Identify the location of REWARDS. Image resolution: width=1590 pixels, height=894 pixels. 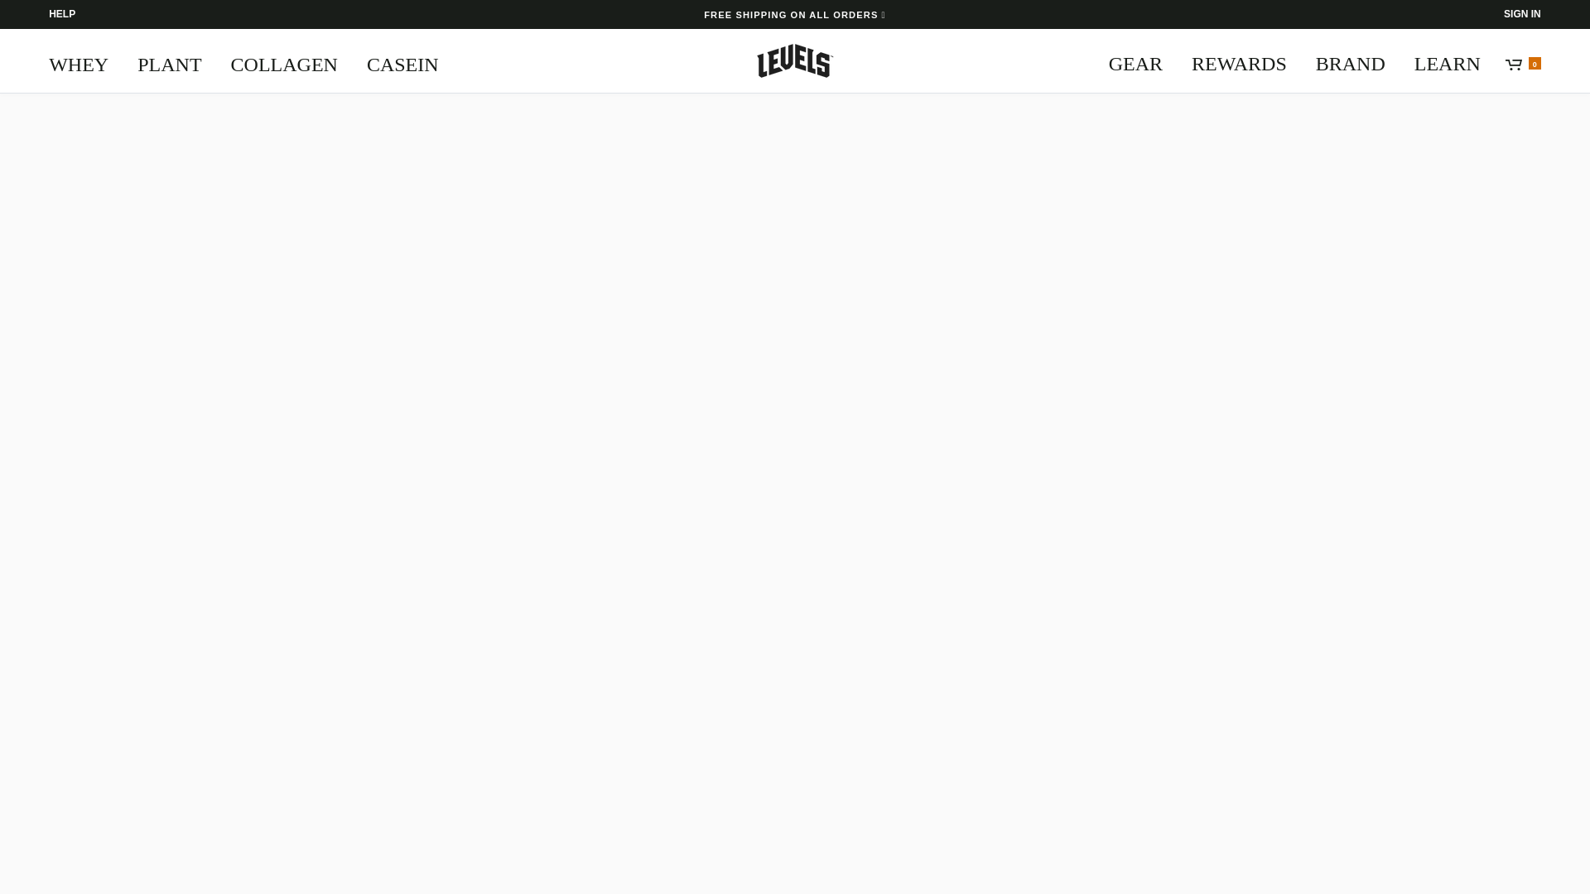
(1239, 60).